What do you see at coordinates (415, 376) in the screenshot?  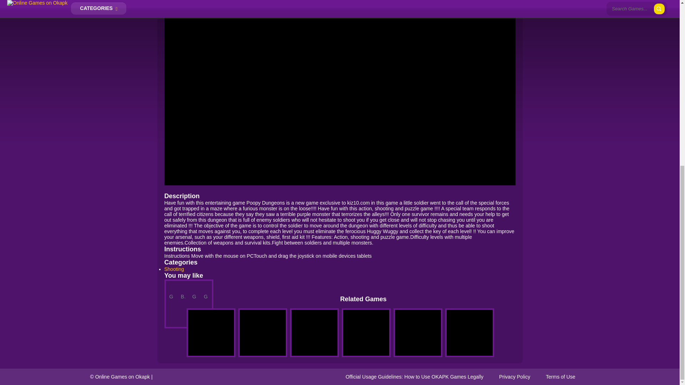 I see `Official Usage Guidelines: How to Use OKAPK Games Legally` at bounding box center [415, 376].